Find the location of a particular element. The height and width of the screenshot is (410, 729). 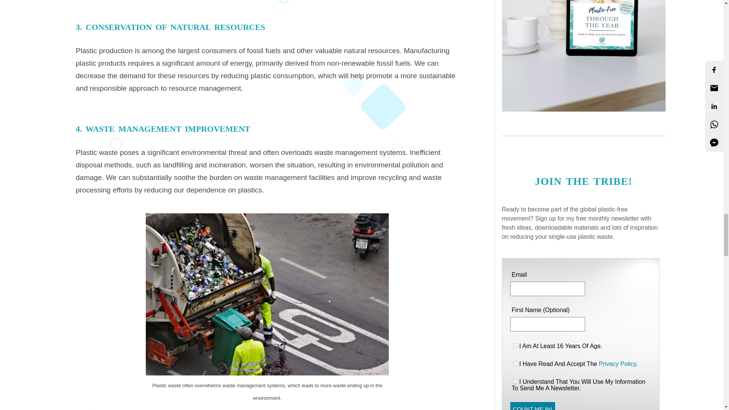

on is located at coordinates (516, 345).